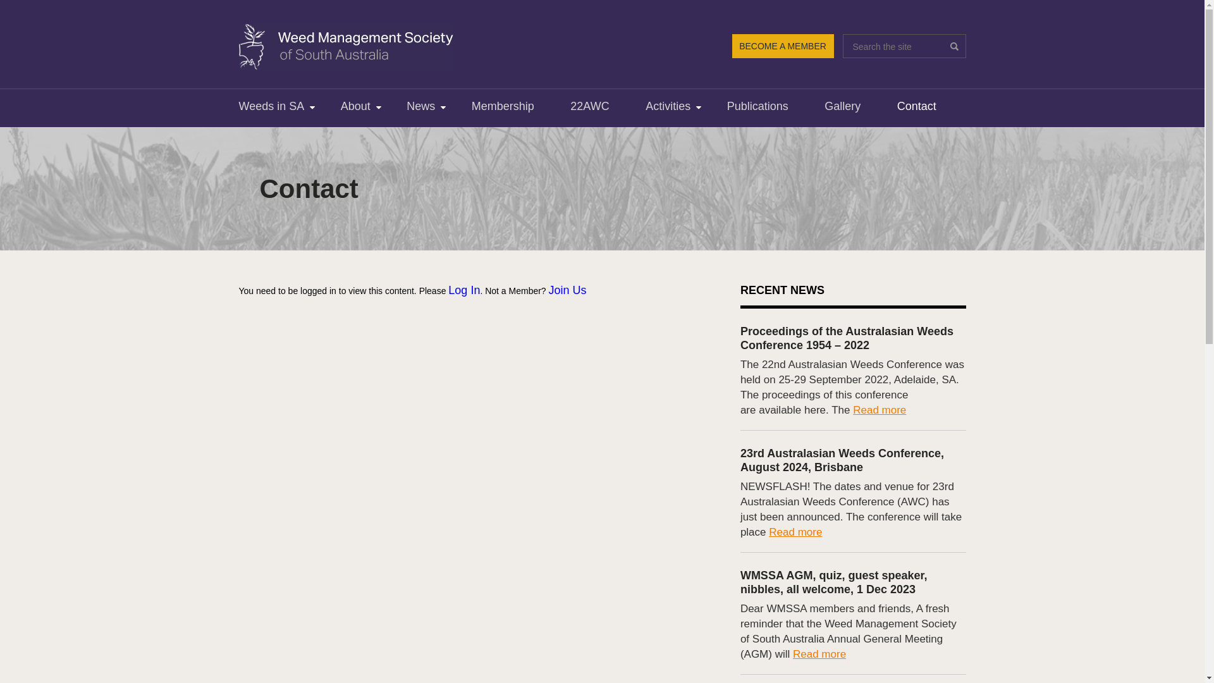  What do you see at coordinates (917, 106) in the screenshot?
I see `Contact` at bounding box center [917, 106].